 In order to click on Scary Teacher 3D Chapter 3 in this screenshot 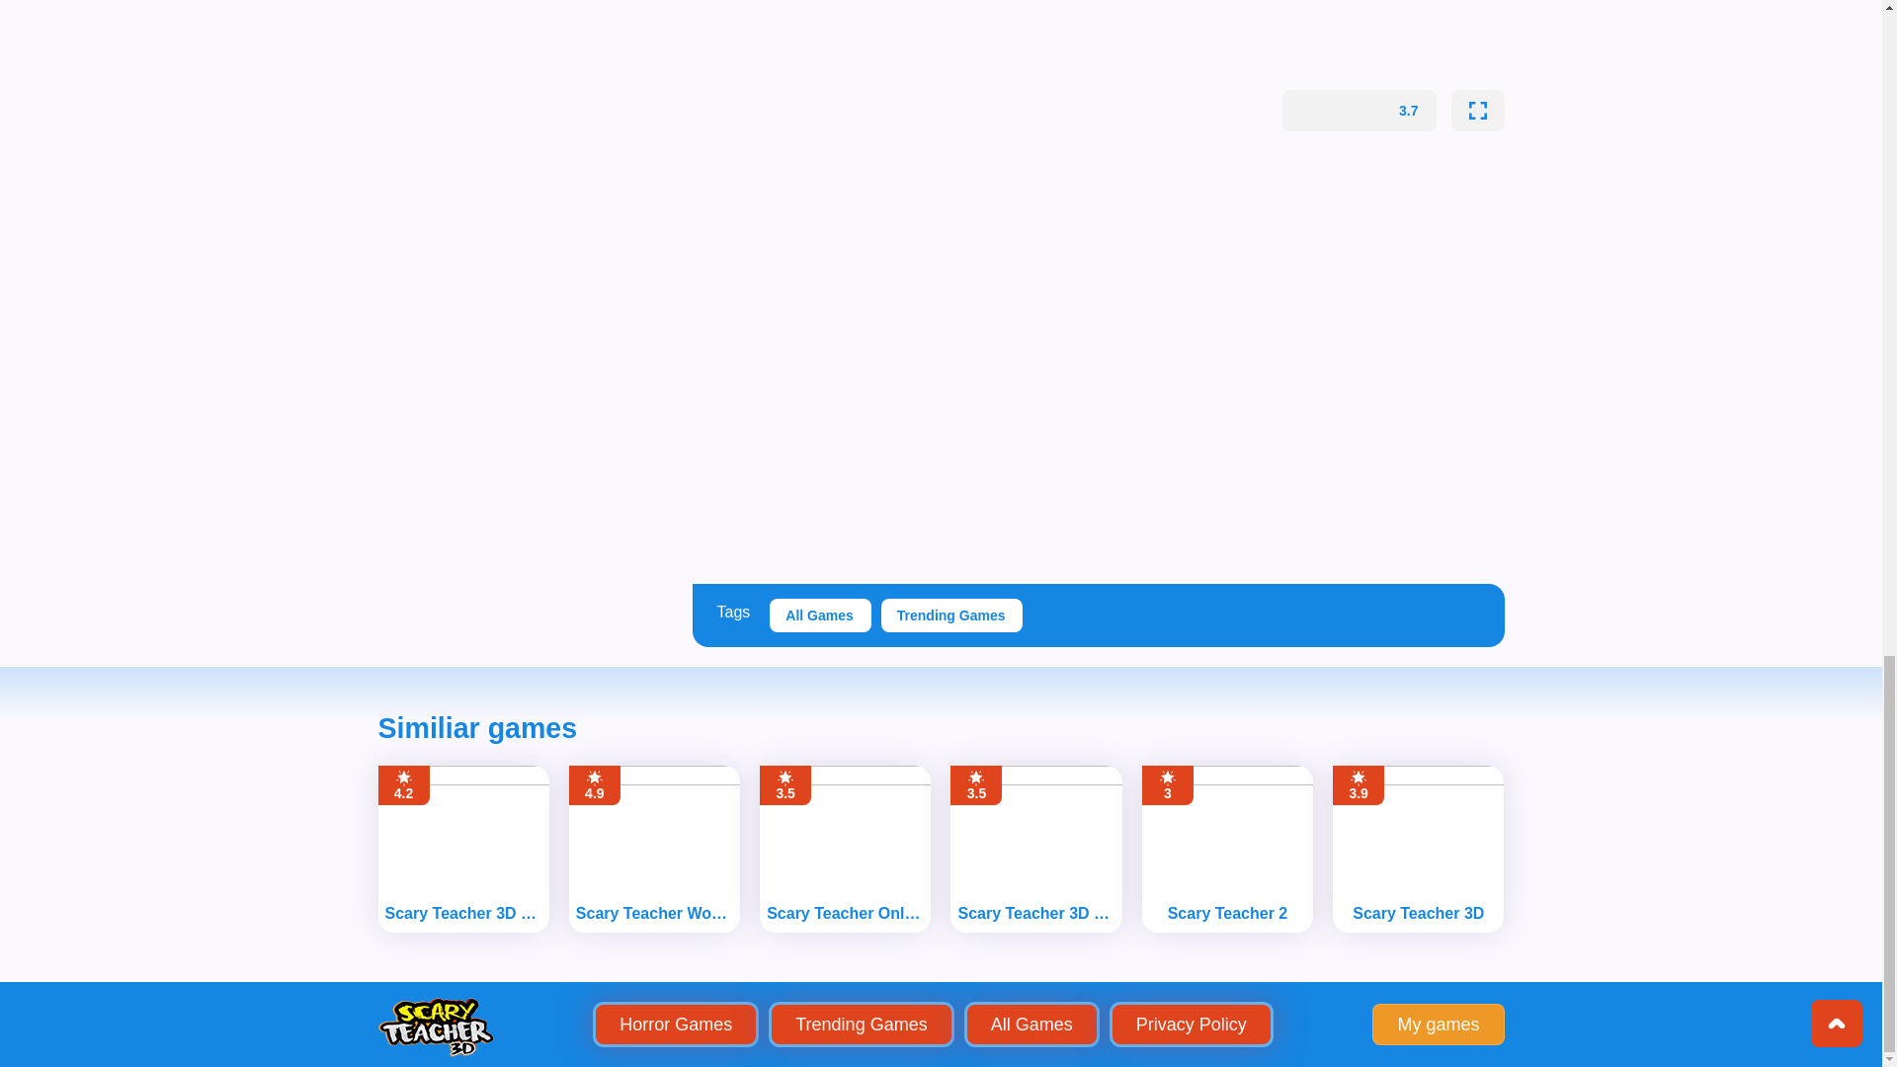, I will do `click(1035, 913)`.